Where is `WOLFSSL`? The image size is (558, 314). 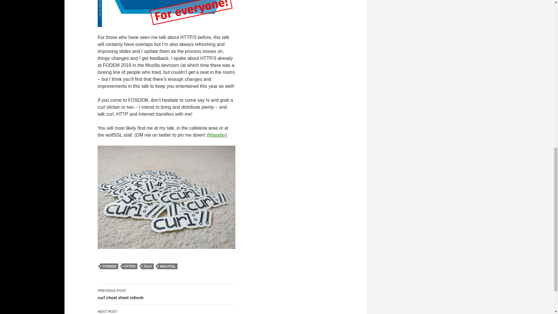 WOLFSSL is located at coordinates (167, 266).